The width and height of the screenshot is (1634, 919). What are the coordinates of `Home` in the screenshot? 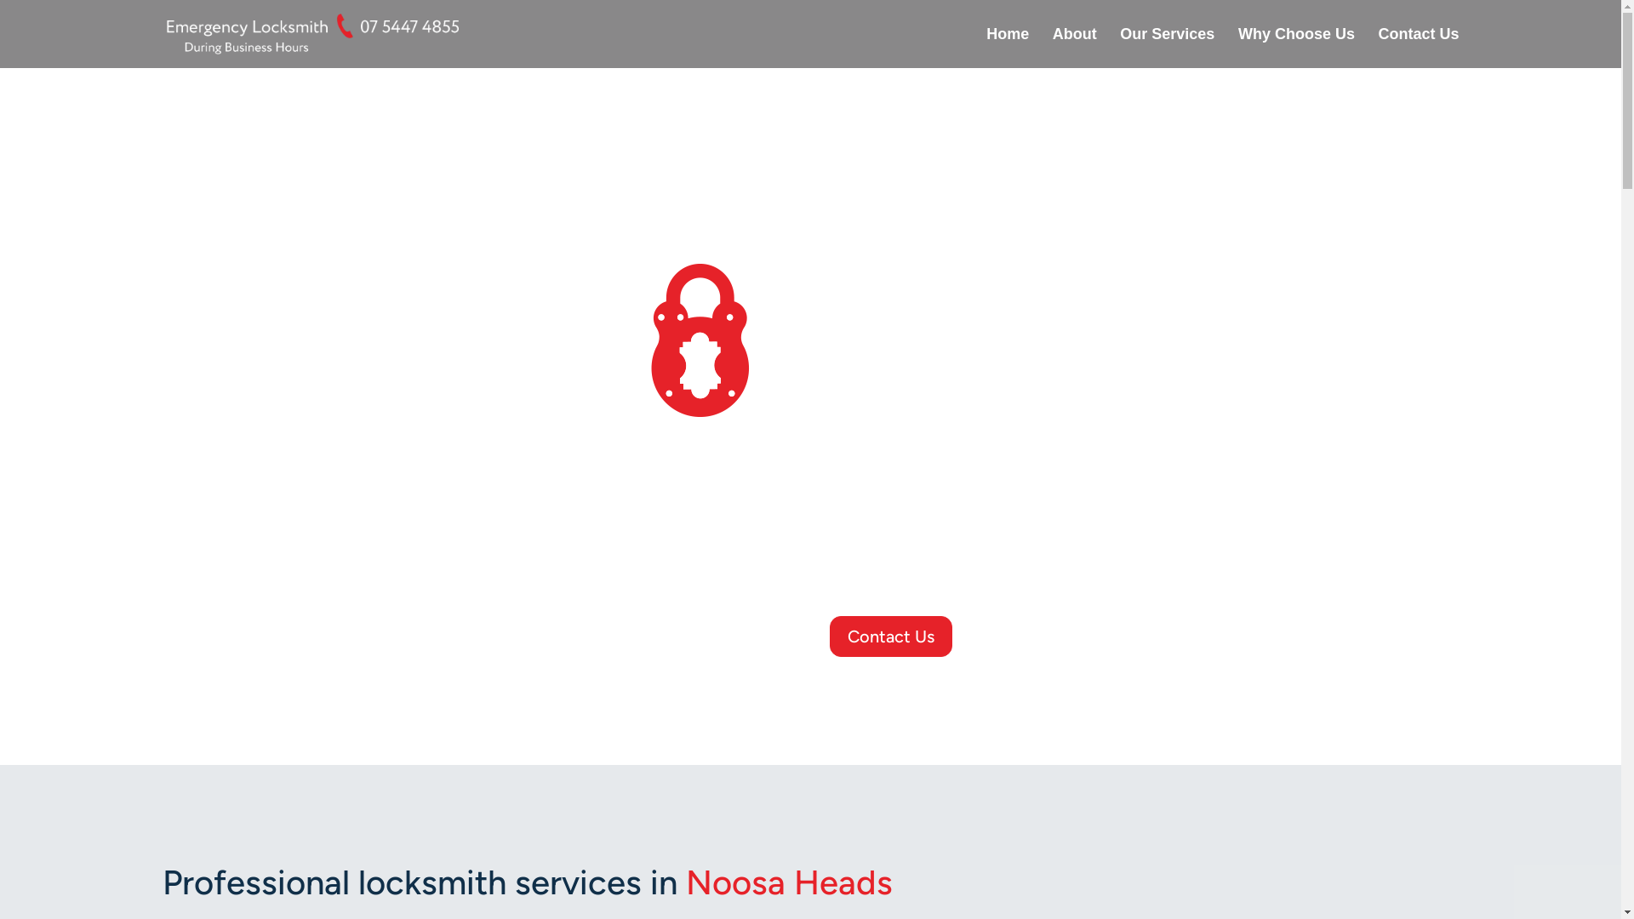 It's located at (1008, 48).